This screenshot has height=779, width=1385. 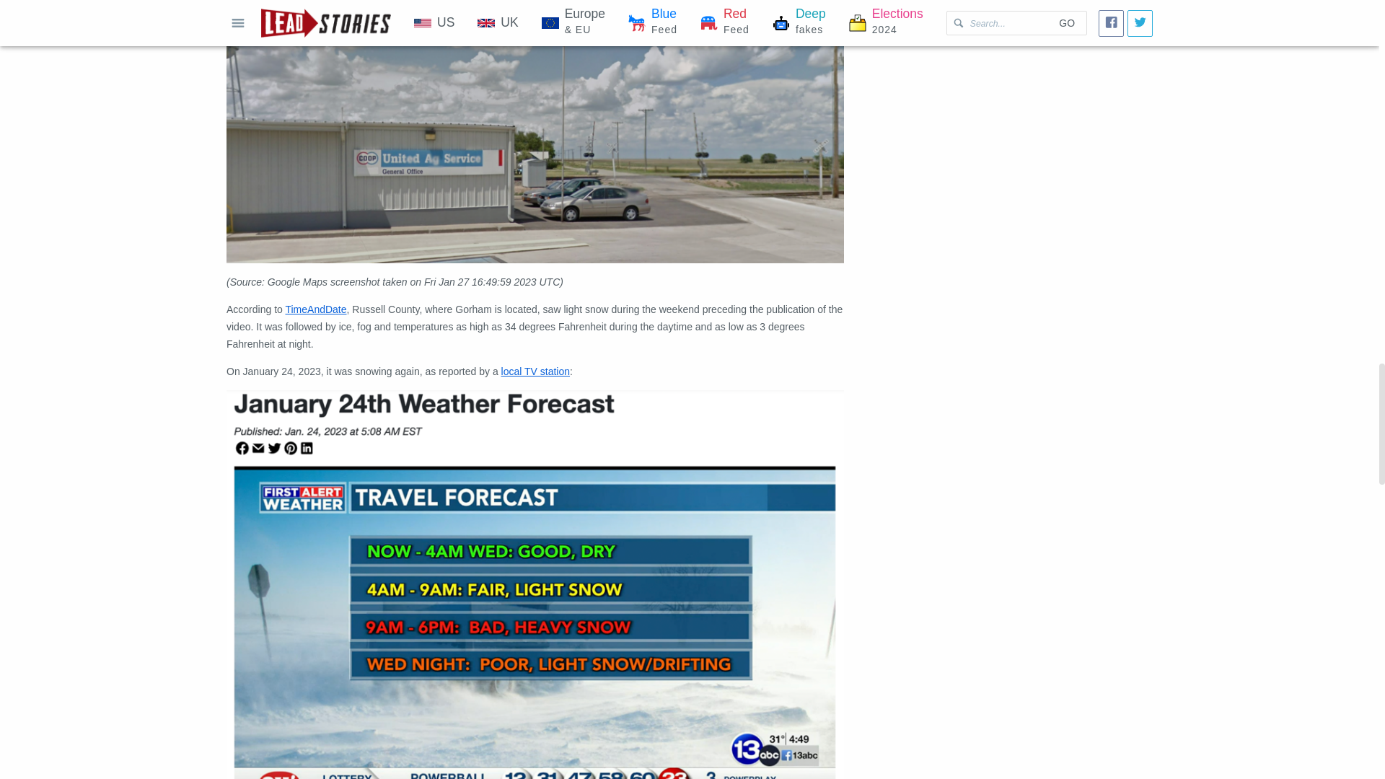 What do you see at coordinates (535, 371) in the screenshot?
I see `local TV station` at bounding box center [535, 371].